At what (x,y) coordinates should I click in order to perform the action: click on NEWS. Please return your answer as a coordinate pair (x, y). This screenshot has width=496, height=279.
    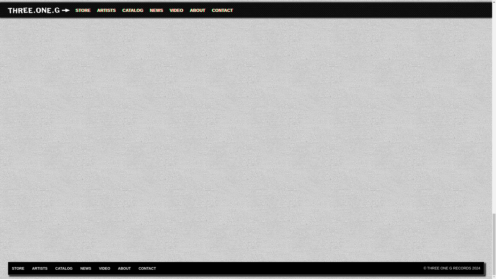
    Looking at the image, I should click on (86, 268).